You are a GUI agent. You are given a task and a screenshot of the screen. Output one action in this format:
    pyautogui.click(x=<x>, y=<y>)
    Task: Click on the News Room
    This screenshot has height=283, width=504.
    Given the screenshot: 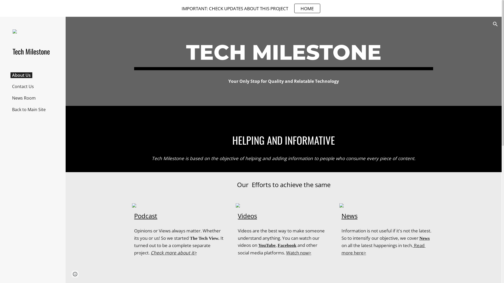 What is the action you would take?
    pyautogui.click(x=24, y=98)
    